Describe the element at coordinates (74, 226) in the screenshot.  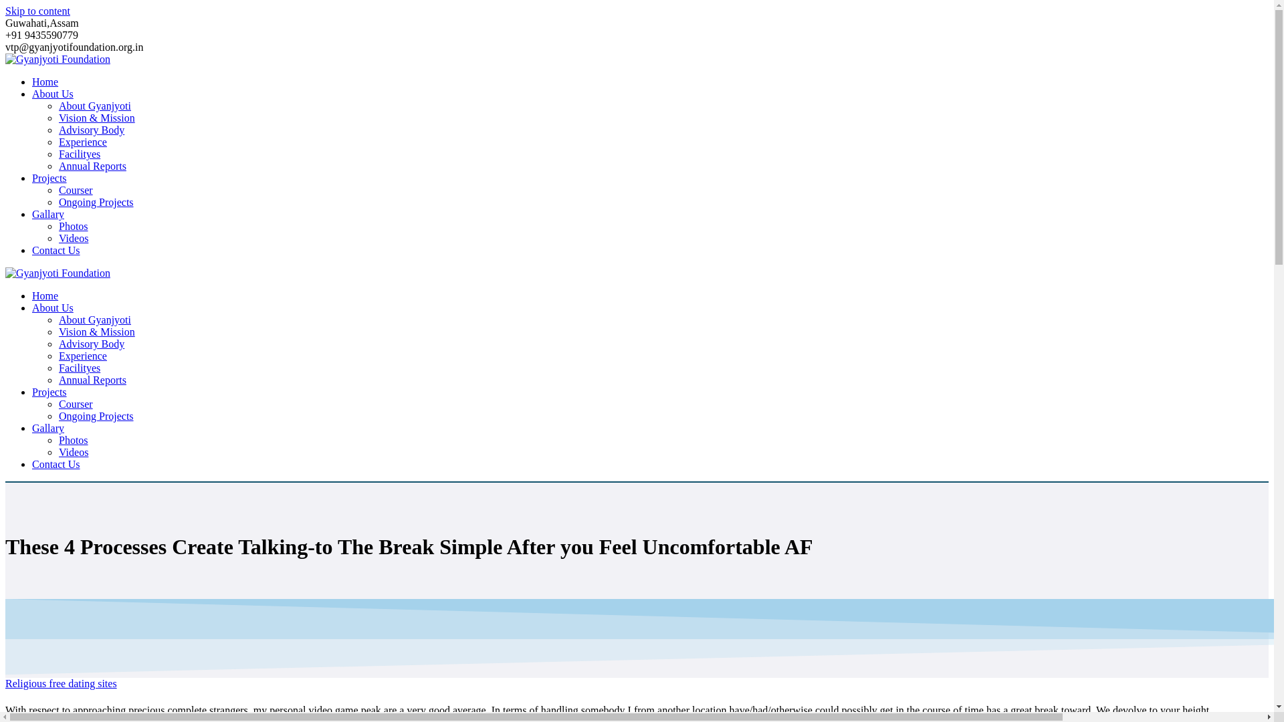
I see `Photos` at that location.